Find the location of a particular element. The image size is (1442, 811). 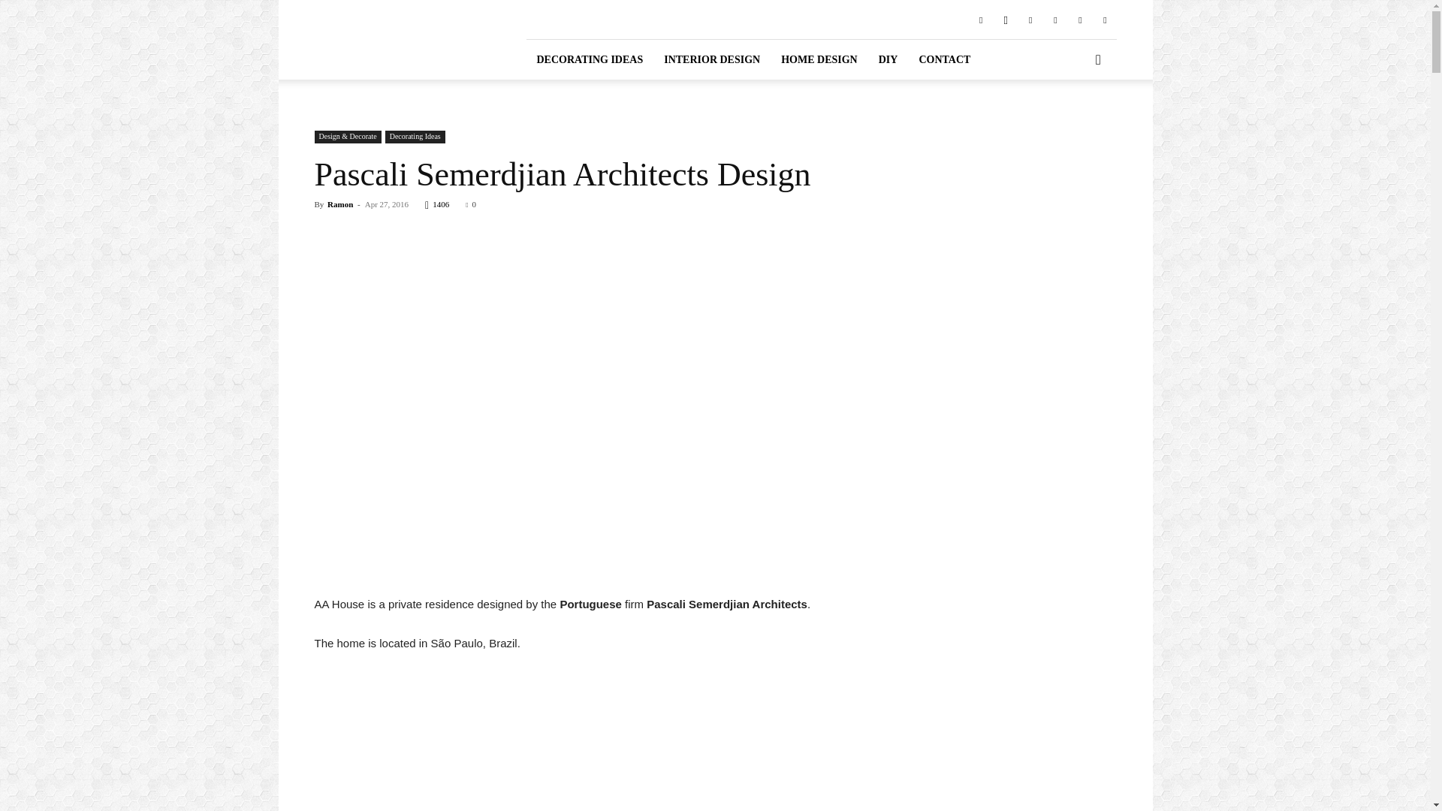

Decorating Ideas is located at coordinates (415, 137).